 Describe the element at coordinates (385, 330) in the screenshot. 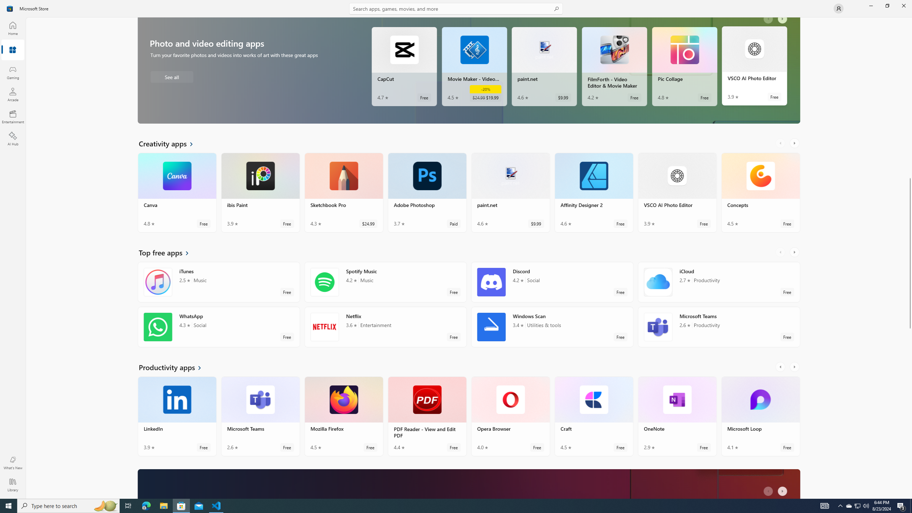

I see `Netflix. Average rating of 3.6 out of five stars. Free  ` at that location.